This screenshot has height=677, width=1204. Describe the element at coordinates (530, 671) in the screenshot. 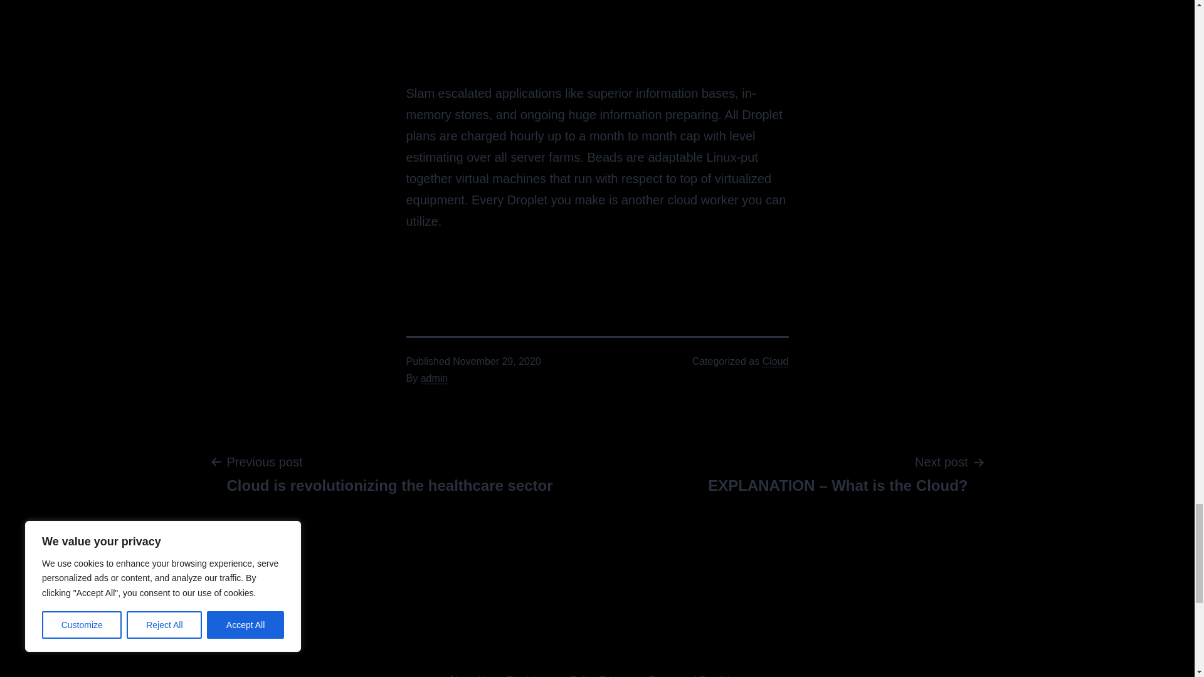

I see `Disclaimer` at that location.